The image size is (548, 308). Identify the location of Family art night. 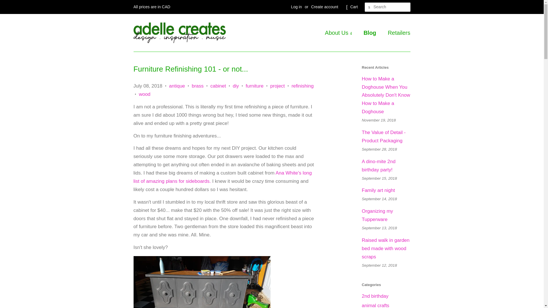
(378, 190).